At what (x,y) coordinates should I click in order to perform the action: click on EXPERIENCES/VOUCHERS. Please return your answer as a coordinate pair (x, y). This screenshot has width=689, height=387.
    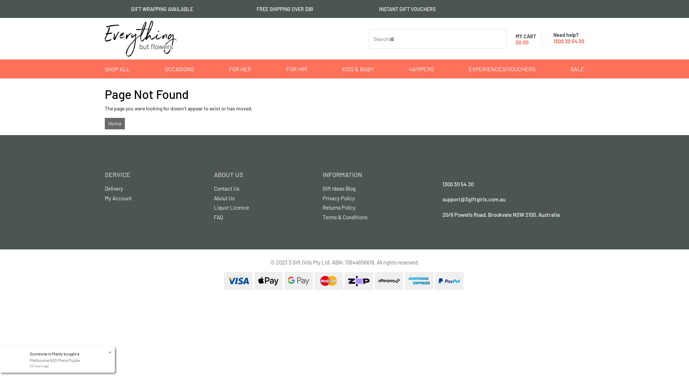
    Looking at the image, I should click on (502, 69).